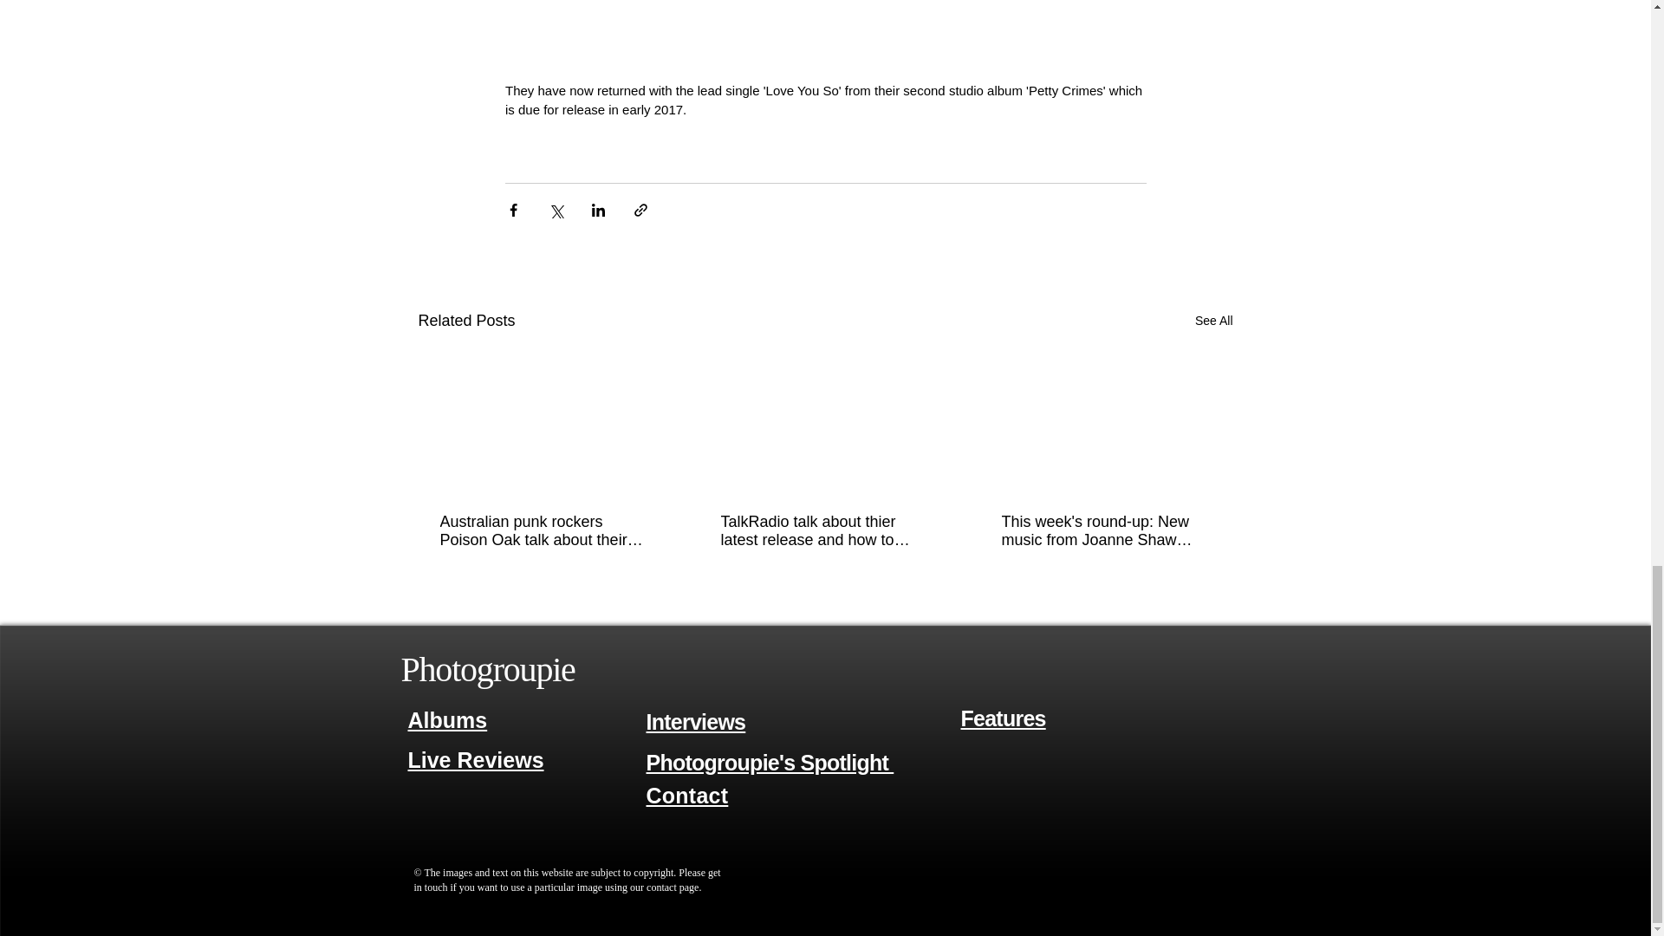 The width and height of the screenshot is (1664, 936). What do you see at coordinates (696, 721) in the screenshot?
I see `Interviews` at bounding box center [696, 721].